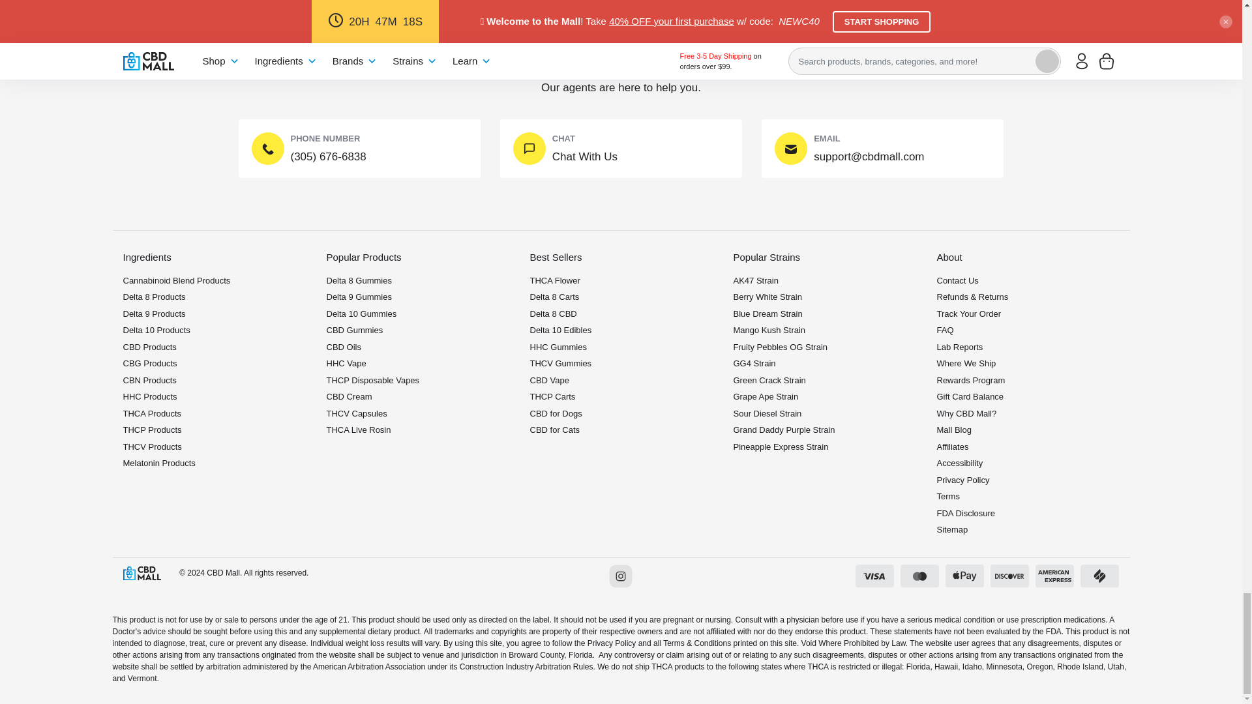  I want to click on Visa, so click(874, 575).